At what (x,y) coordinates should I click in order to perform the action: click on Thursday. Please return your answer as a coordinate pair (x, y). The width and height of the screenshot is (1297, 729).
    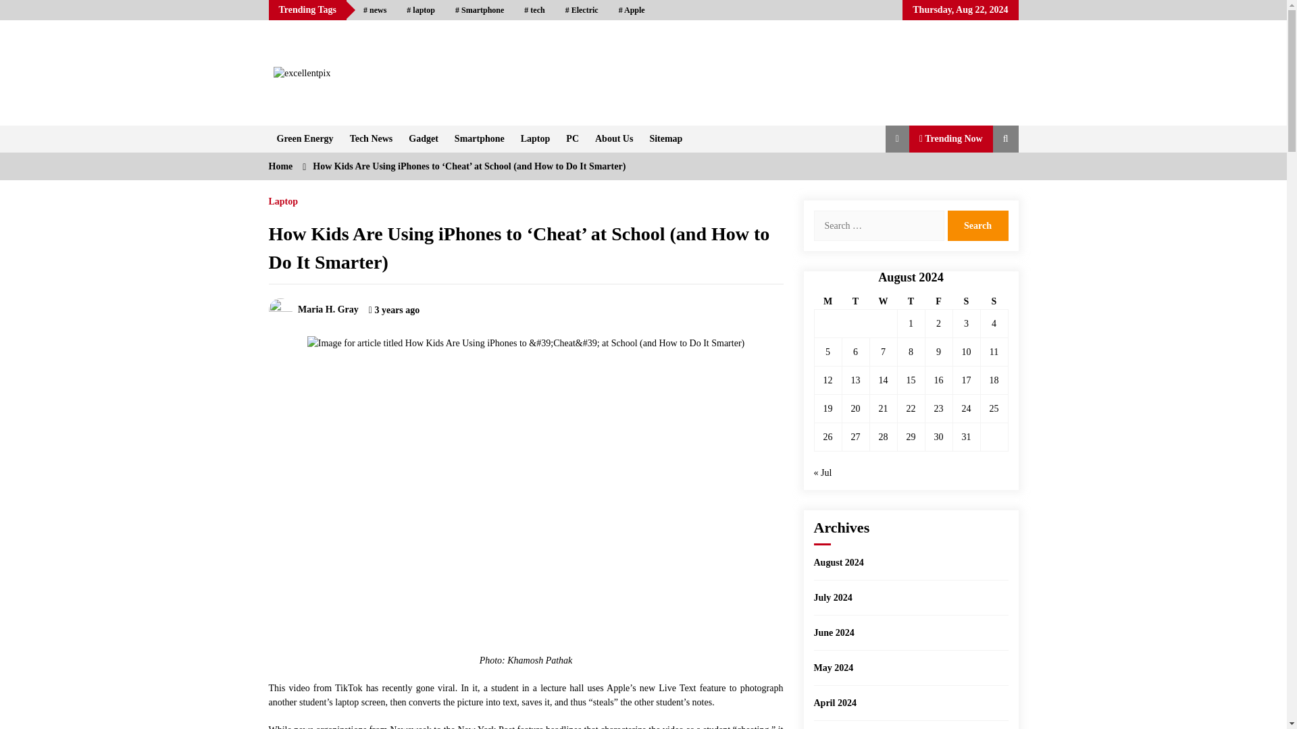
    Looking at the image, I should click on (911, 302).